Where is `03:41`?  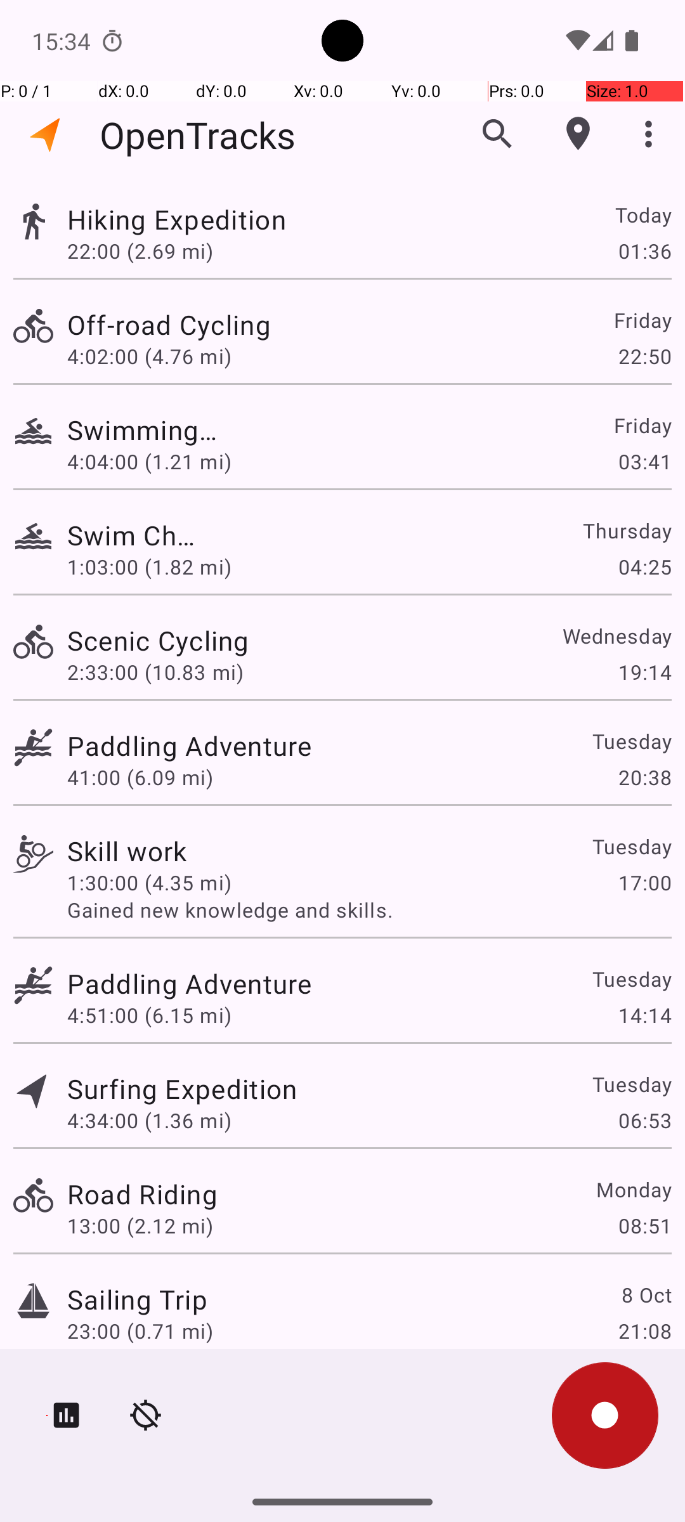
03:41 is located at coordinates (644, 462).